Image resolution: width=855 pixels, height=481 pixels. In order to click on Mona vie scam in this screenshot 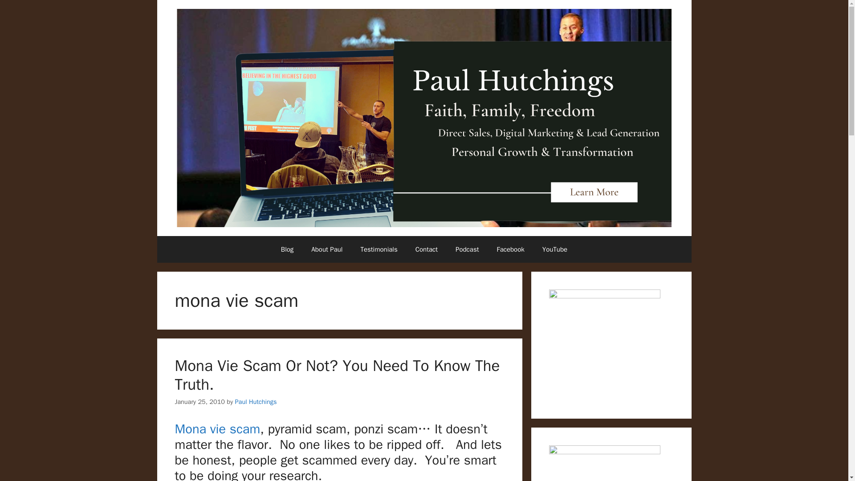, I will do `click(217, 429)`.